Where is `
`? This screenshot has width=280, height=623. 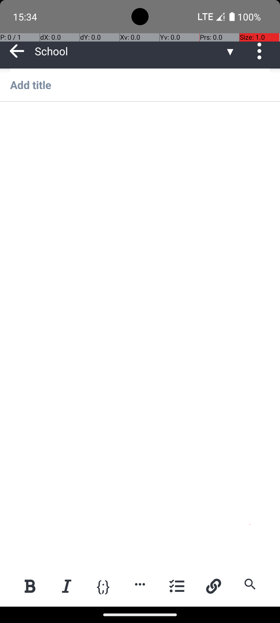

 is located at coordinates (141, 119).